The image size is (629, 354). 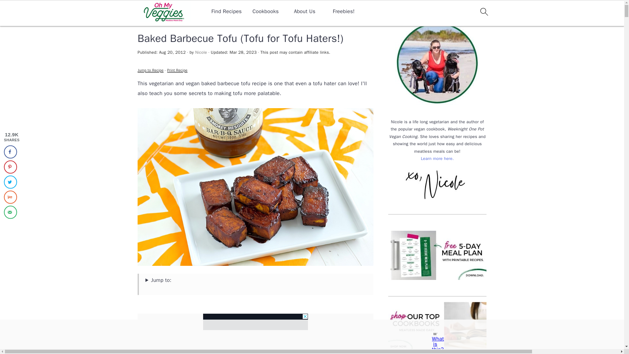 I want to click on Share on Yummly, so click(x=10, y=197).